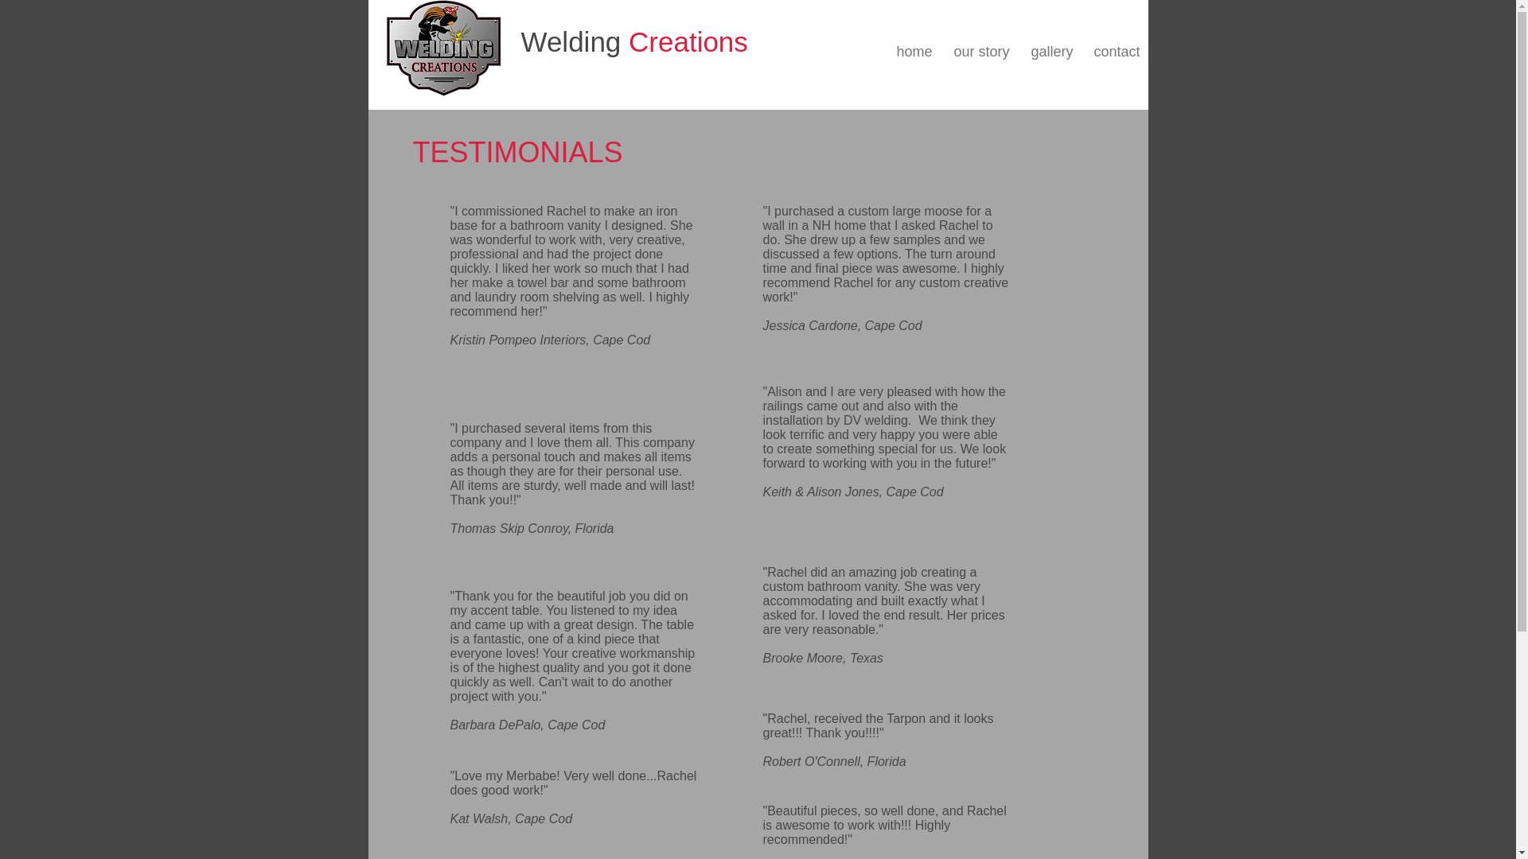 The height and width of the screenshot is (859, 1528). What do you see at coordinates (1113, 51) in the screenshot?
I see `contact` at bounding box center [1113, 51].